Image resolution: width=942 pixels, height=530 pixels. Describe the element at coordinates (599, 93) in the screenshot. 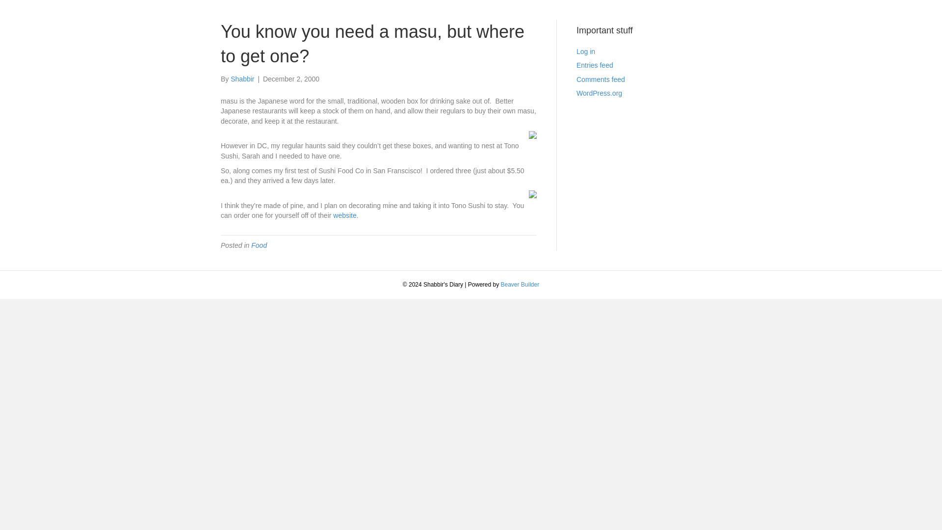

I see `WordPress.org` at that location.